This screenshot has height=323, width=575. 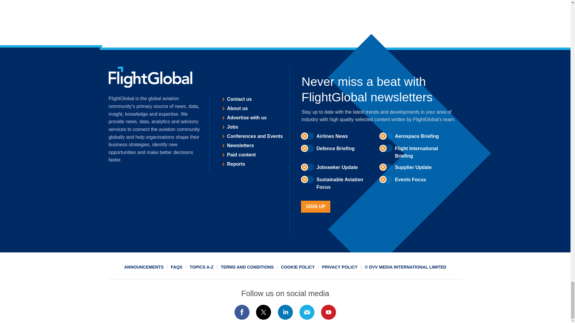 I want to click on Email us, so click(x=307, y=312).